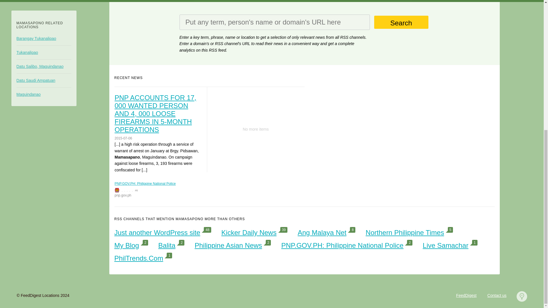 The width and height of the screenshot is (548, 308). I want to click on Philippine Asian News, so click(228, 245).